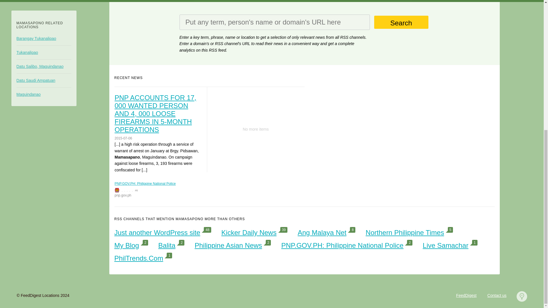 The width and height of the screenshot is (548, 308). I want to click on Philippine Asian News, so click(228, 245).